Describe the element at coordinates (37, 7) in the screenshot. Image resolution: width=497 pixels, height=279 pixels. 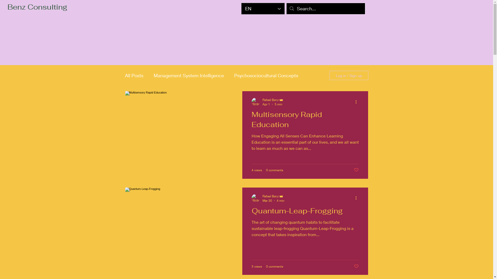
I see `Benz Consulting` at that location.